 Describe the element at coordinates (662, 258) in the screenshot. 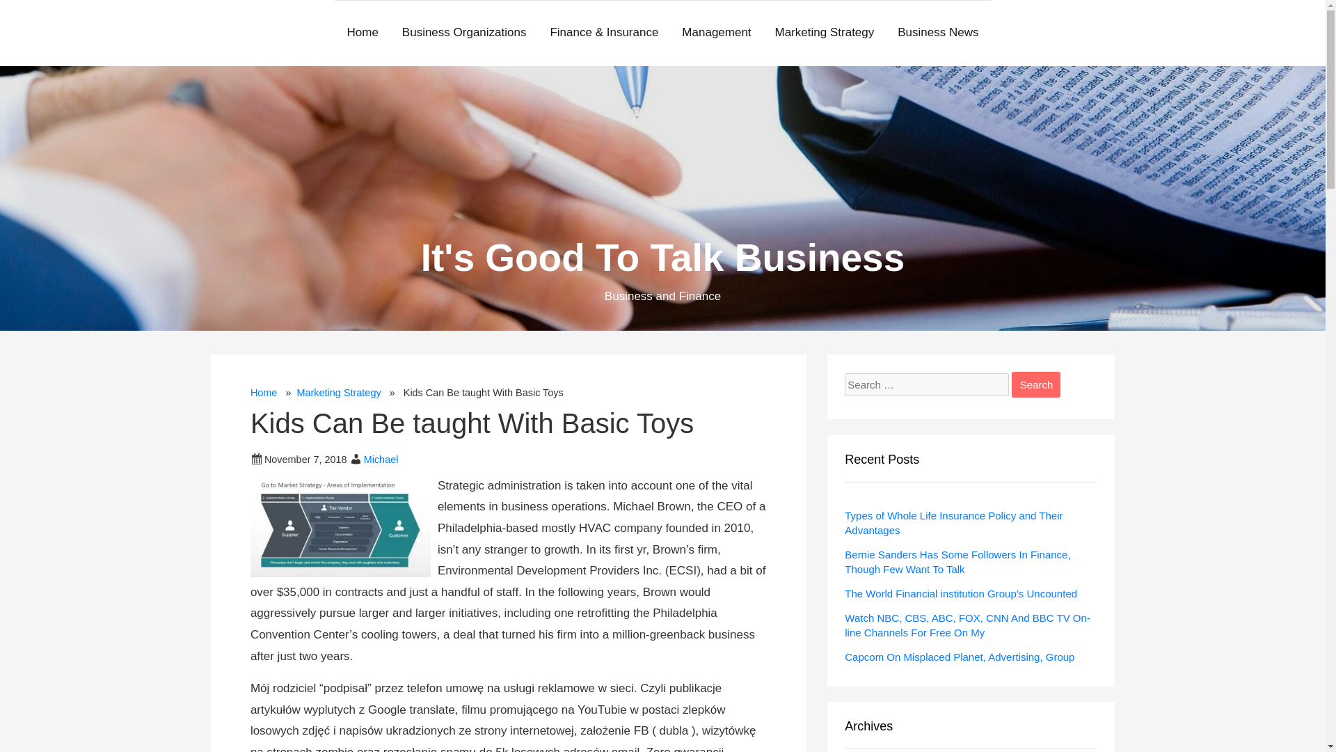

I see `It's Good To Talk Business` at that location.